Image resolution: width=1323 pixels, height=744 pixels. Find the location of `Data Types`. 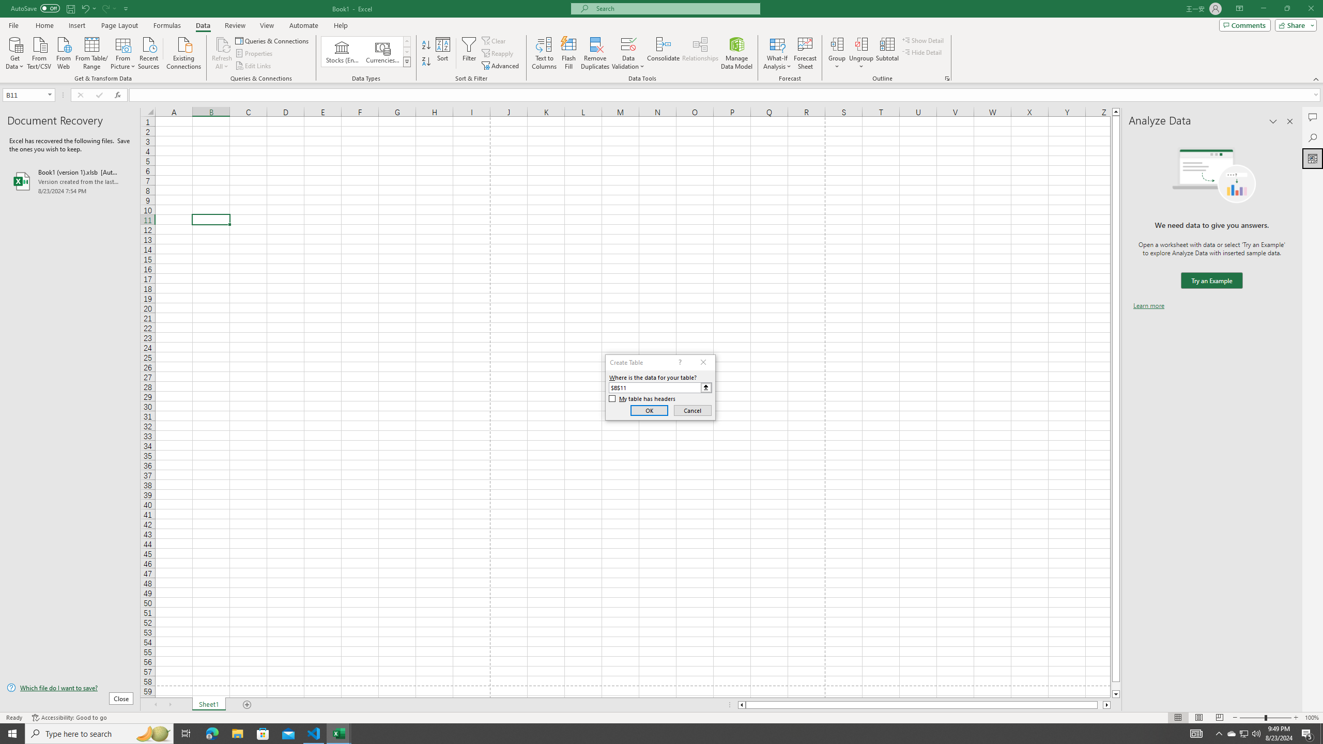

Data Types is located at coordinates (407, 61).